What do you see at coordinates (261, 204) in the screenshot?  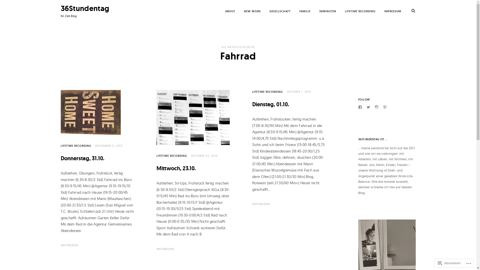 I see `WEITERLESEN` at bounding box center [261, 204].